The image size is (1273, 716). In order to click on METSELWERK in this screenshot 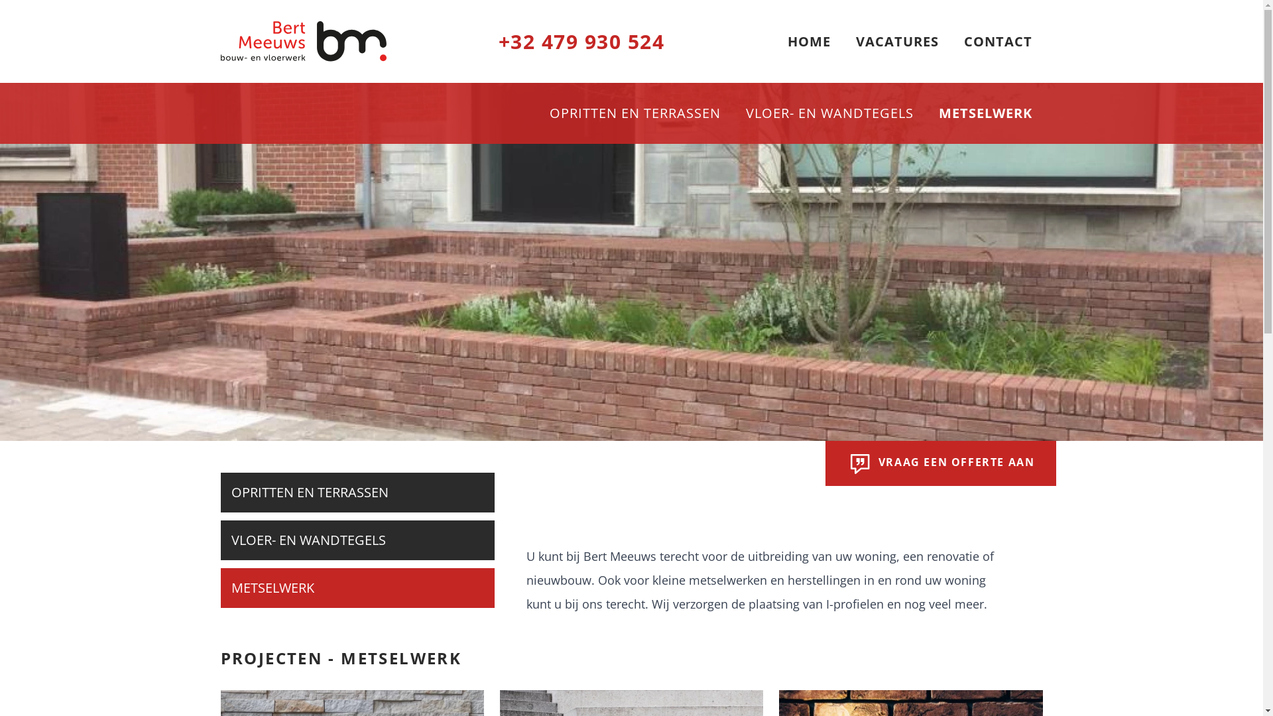, I will do `click(985, 113)`.